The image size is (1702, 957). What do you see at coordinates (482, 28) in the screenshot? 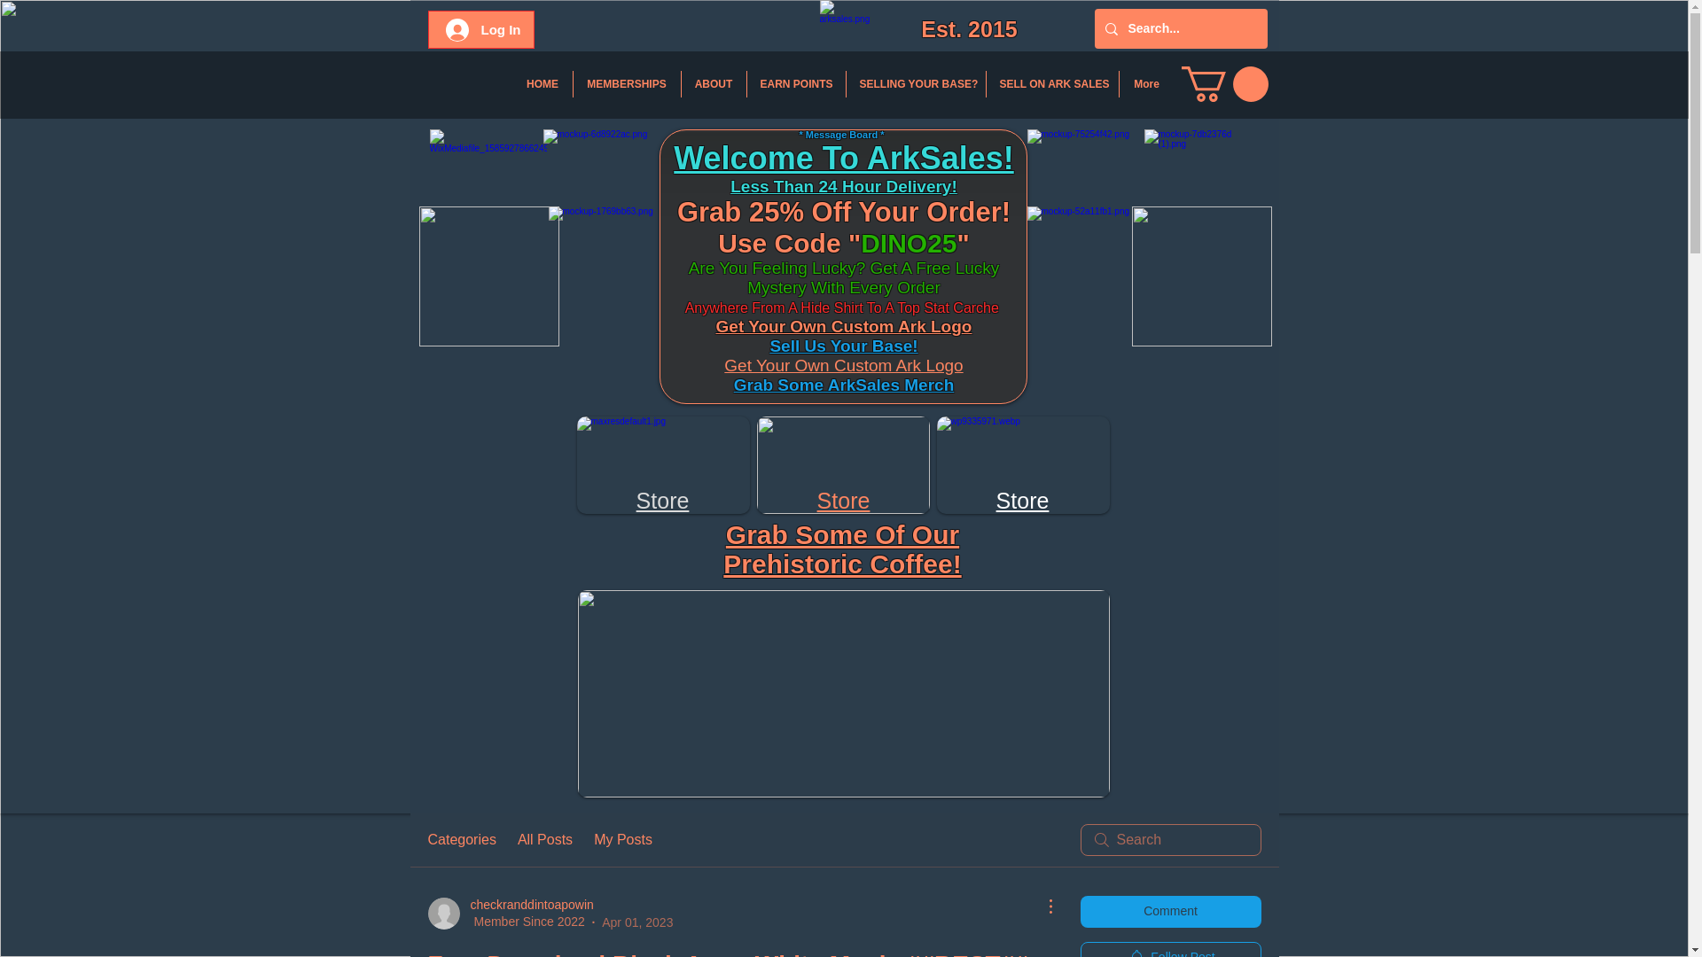
I see `Log In` at bounding box center [482, 28].